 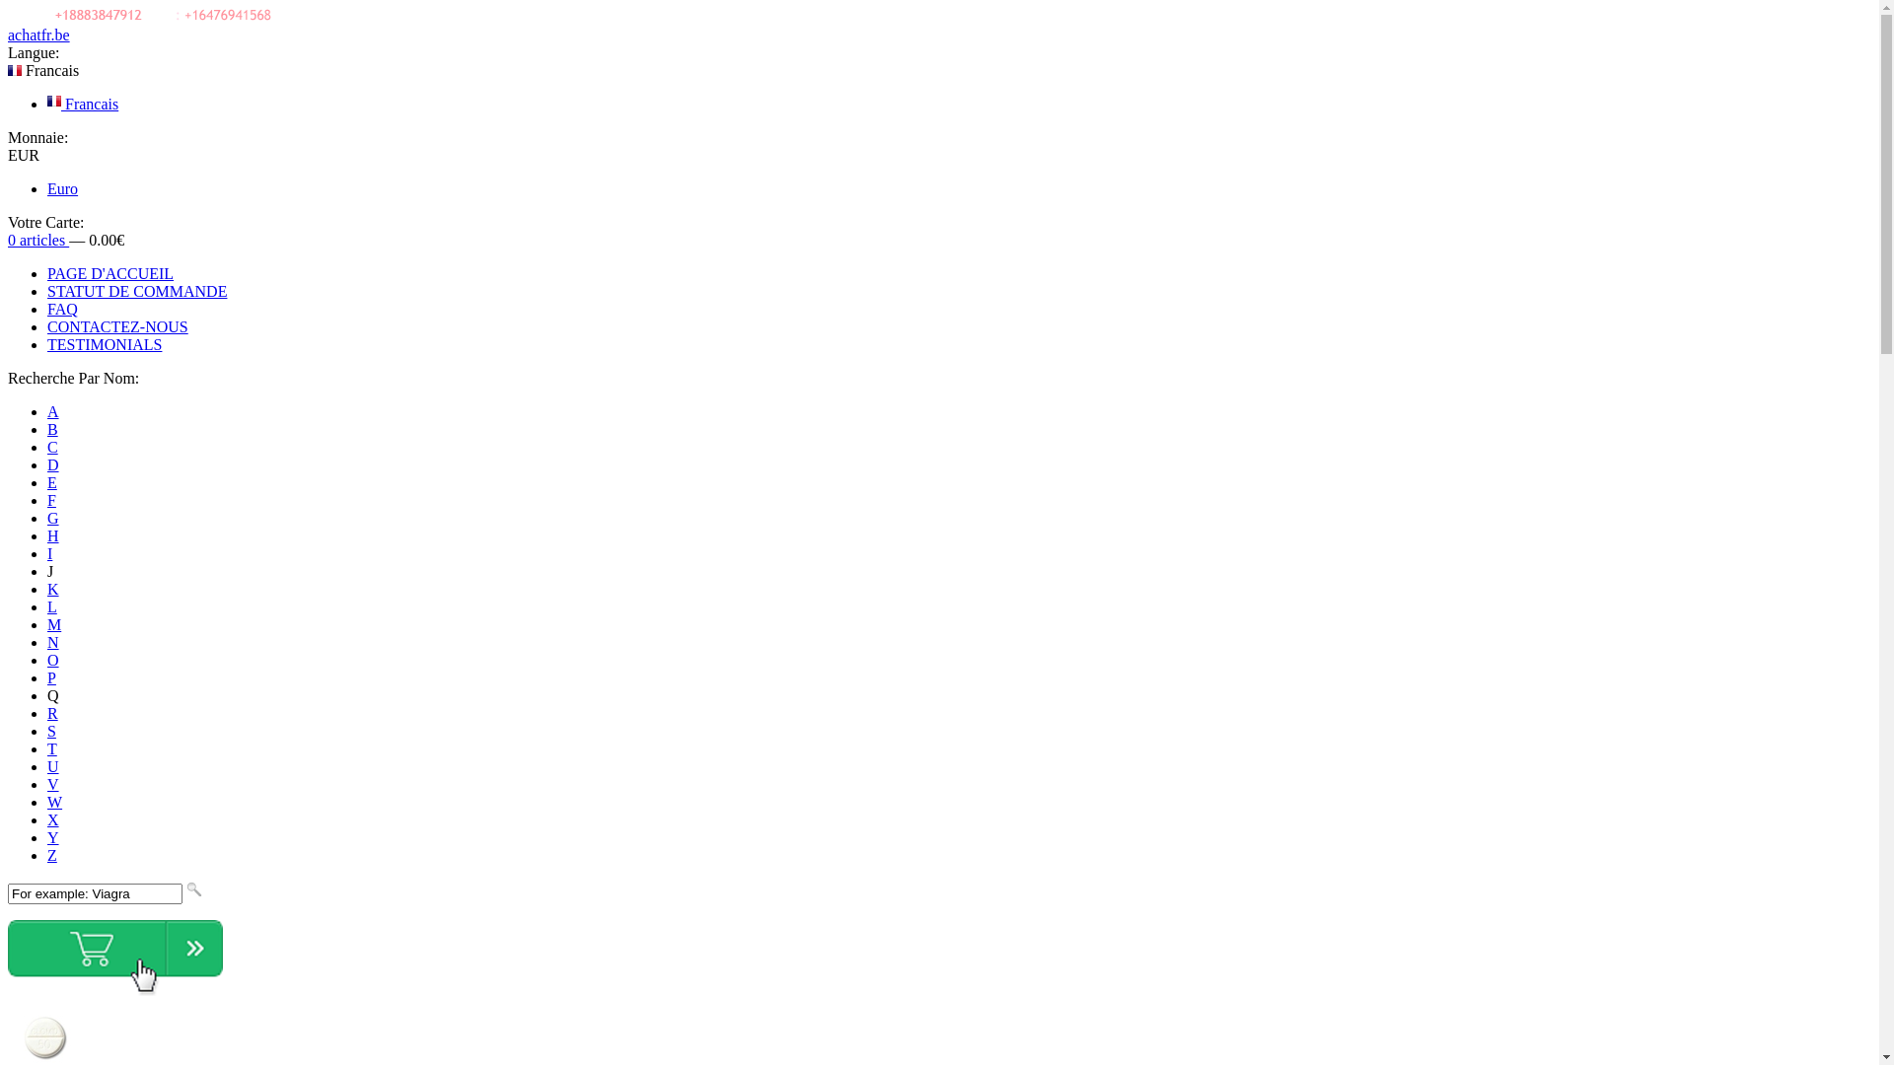 What do you see at coordinates (53, 820) in the screenshot?
I see `X` at bounding box center [53, 820].